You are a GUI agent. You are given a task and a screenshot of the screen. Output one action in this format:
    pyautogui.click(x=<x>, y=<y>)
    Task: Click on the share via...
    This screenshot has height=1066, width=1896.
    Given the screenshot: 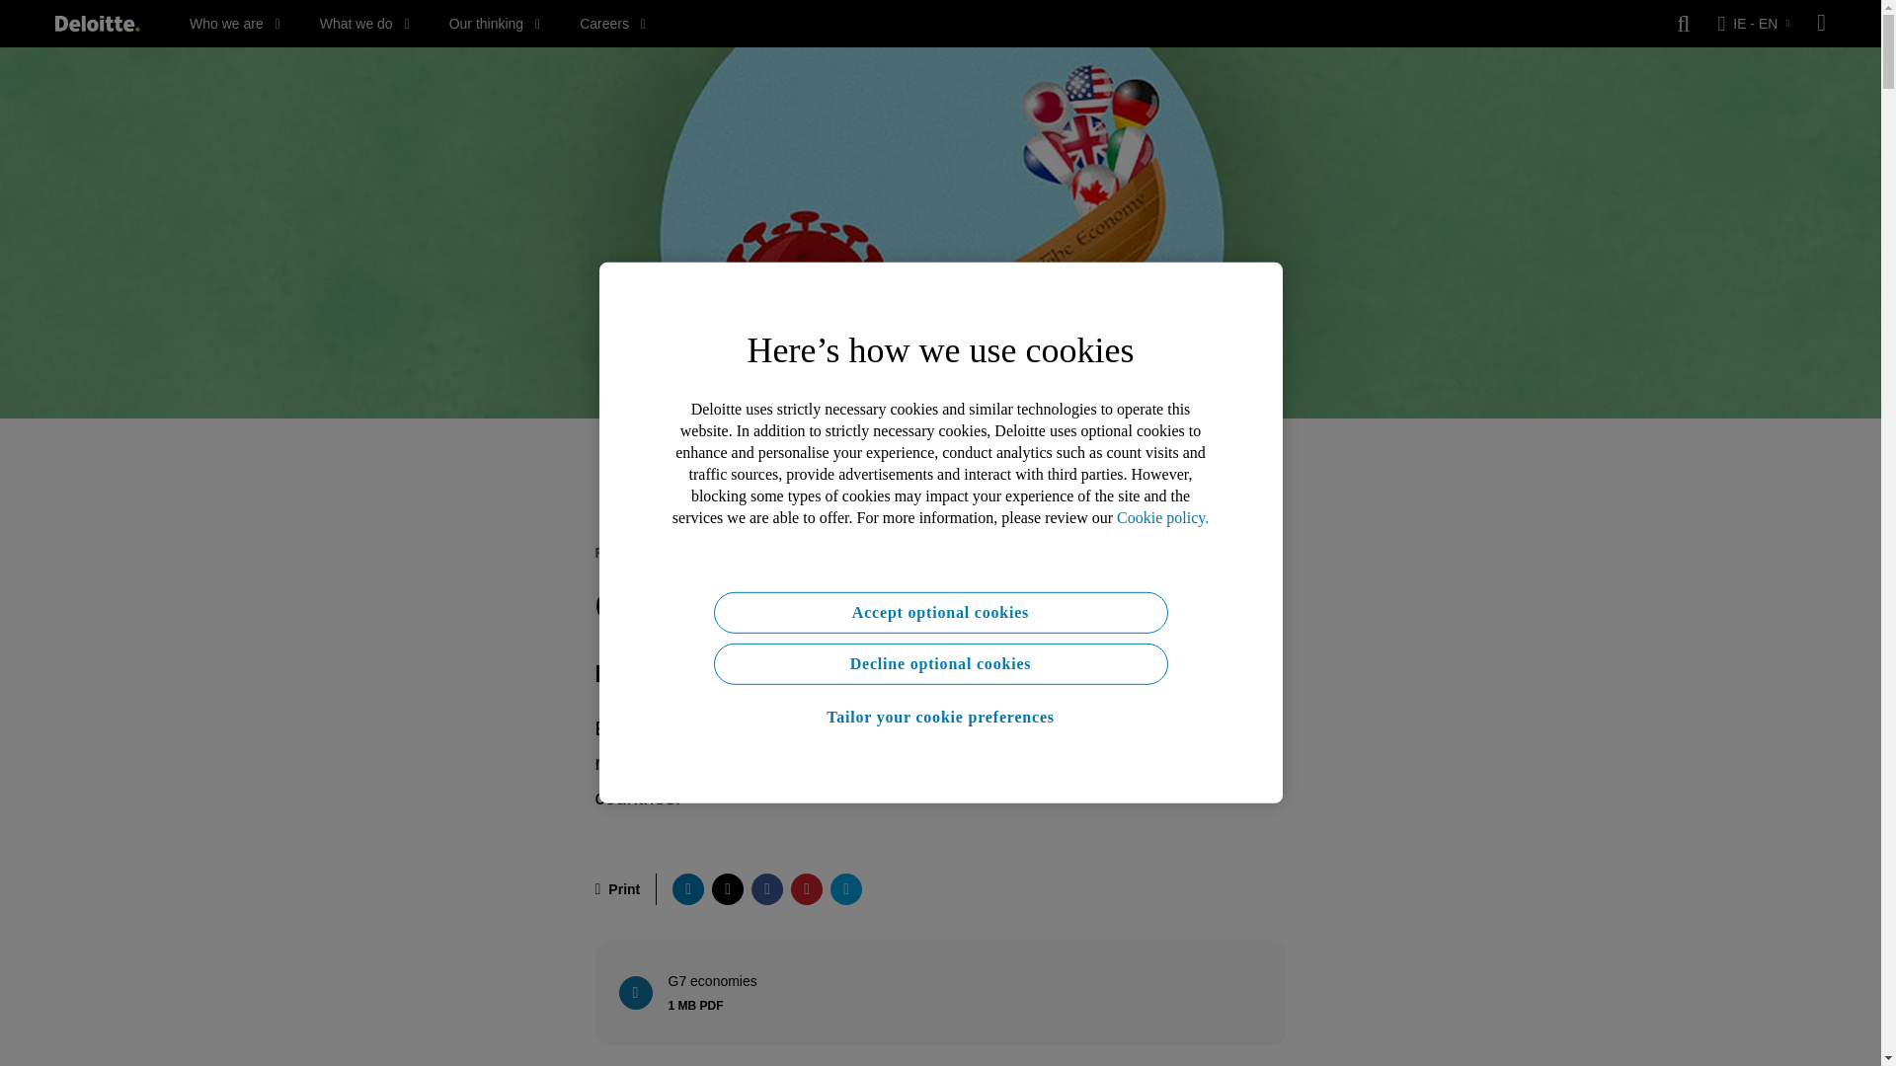 What is the action you would take?
    pyautogui.click(x=845, y=888)
    